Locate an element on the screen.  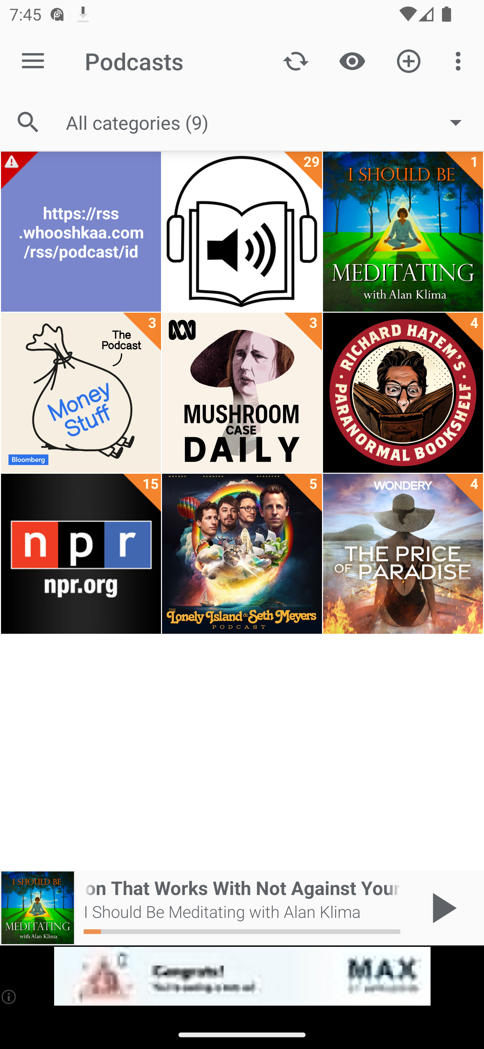
Show / Hide played content is located at coordinates (352, 61).